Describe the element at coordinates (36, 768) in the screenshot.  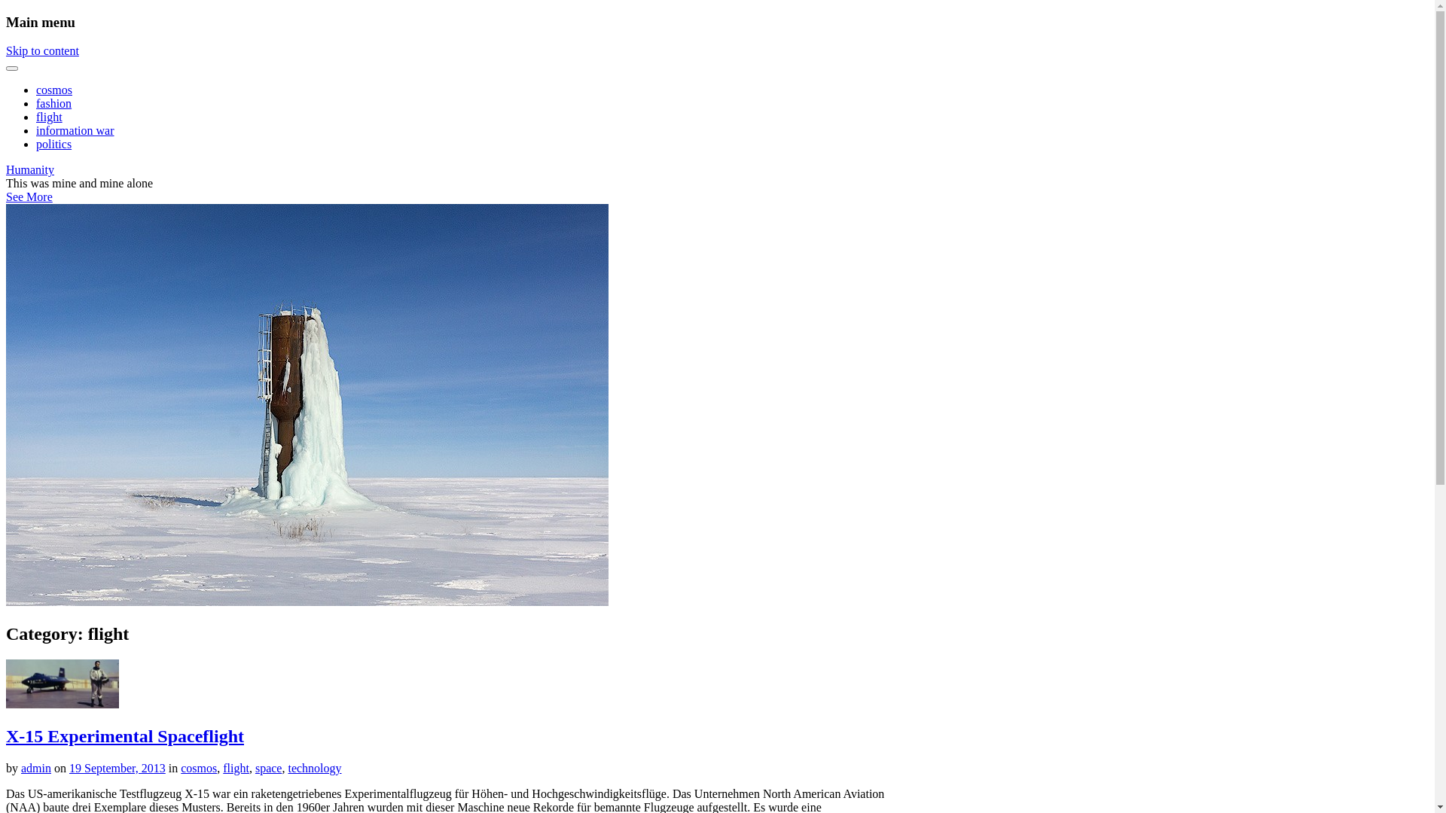
I see `admin` at that location.